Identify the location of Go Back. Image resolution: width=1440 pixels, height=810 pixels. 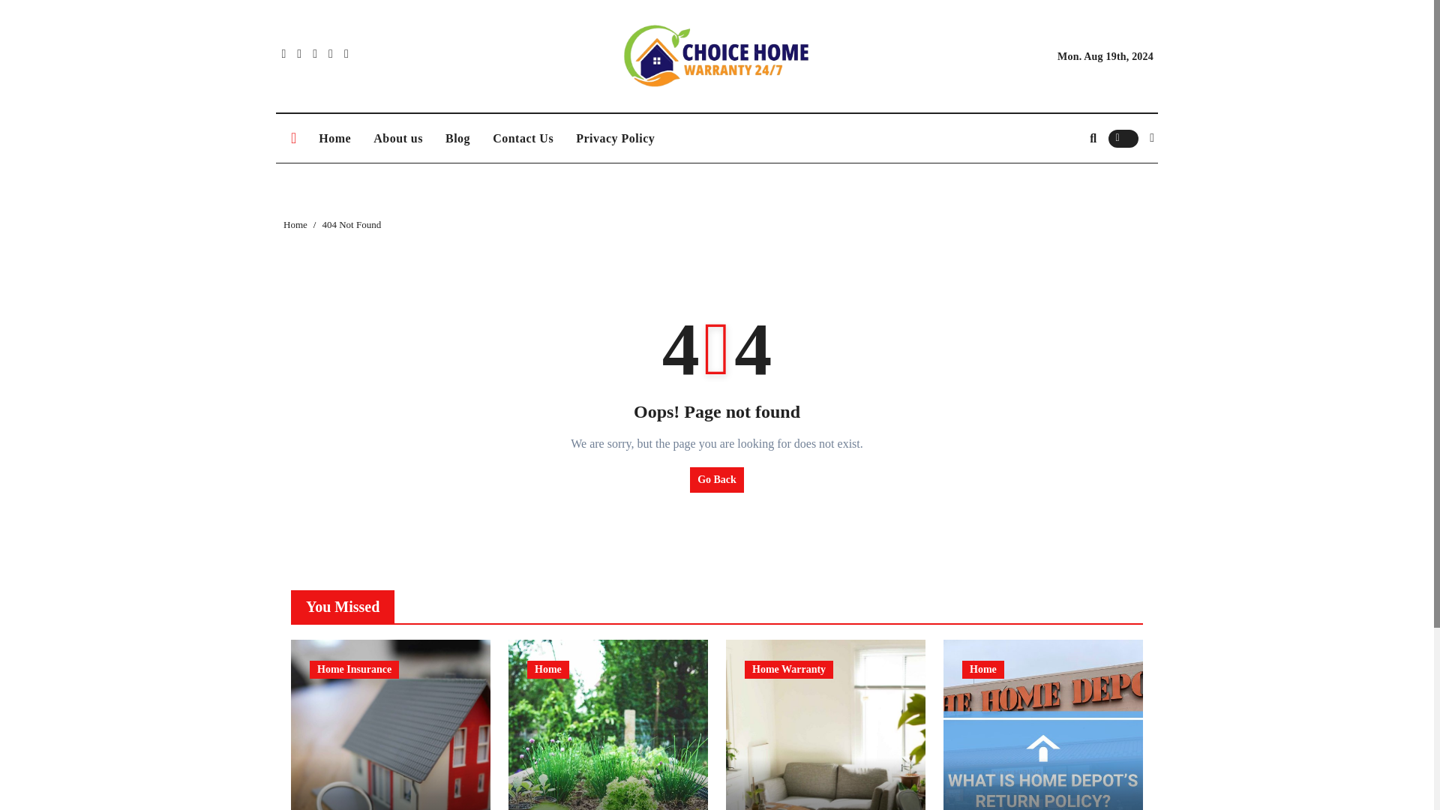
(717, 480).